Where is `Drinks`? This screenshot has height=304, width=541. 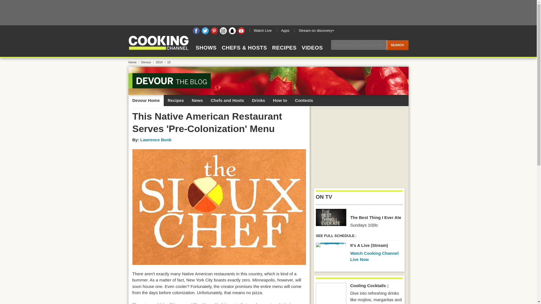 Drinks is located at coordinates (258, 100).